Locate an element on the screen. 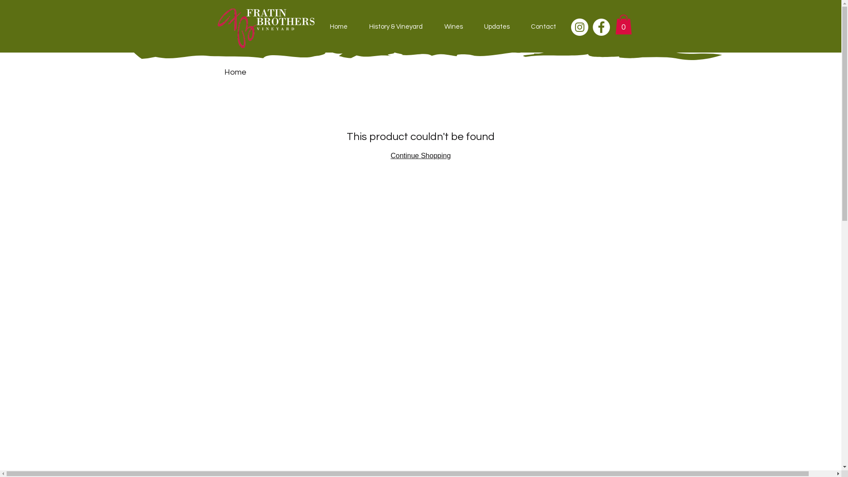 The image size is (848, 477). 0 is located at coordinates (623, 24).